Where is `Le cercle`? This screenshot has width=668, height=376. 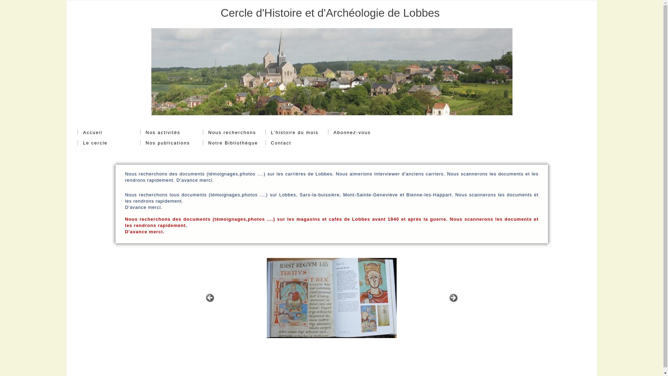
Le cercle is located at coordinates (95, 143).